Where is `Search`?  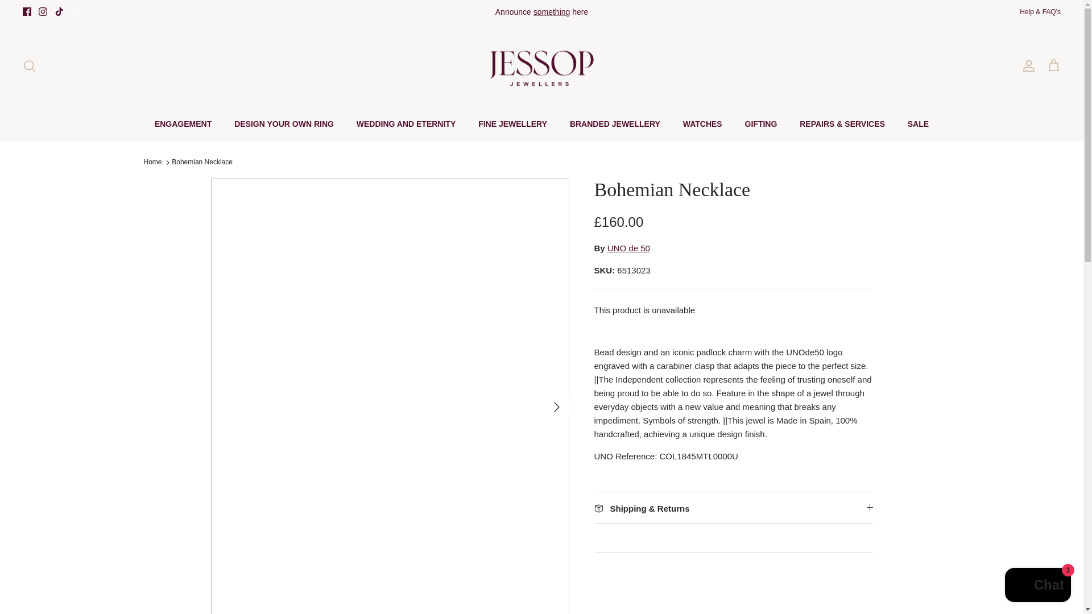 Search is located at coordinates (30, 66).